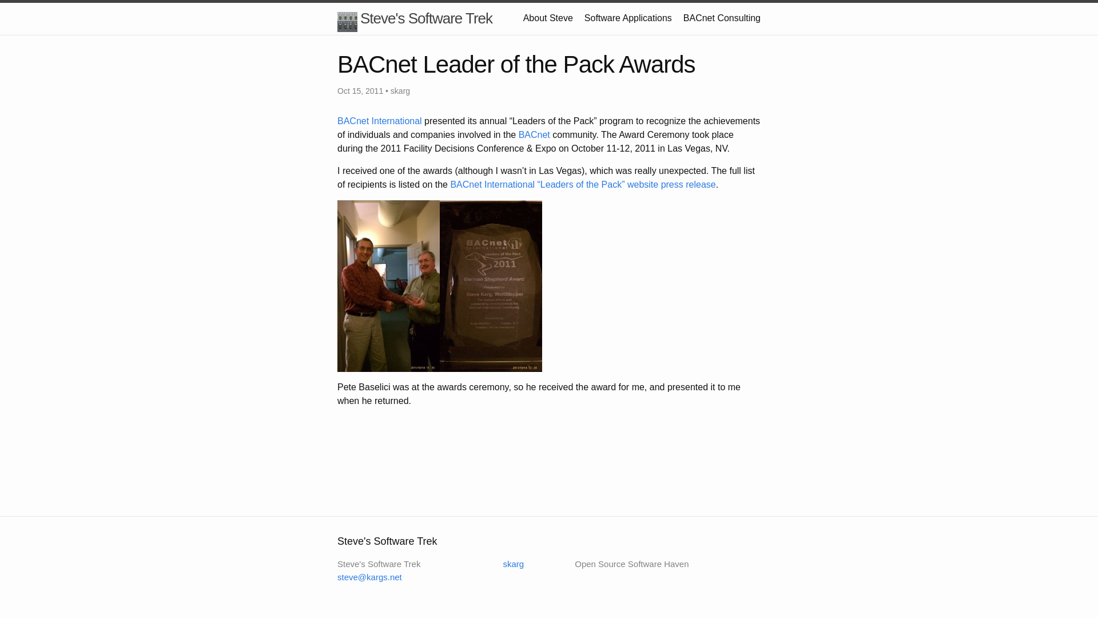 The width and height of the screenshot is (1098, 618). What do you see at coordinates (548, 17) in the screenshot?
I see `About Steve` at bounding box center [548, 17].